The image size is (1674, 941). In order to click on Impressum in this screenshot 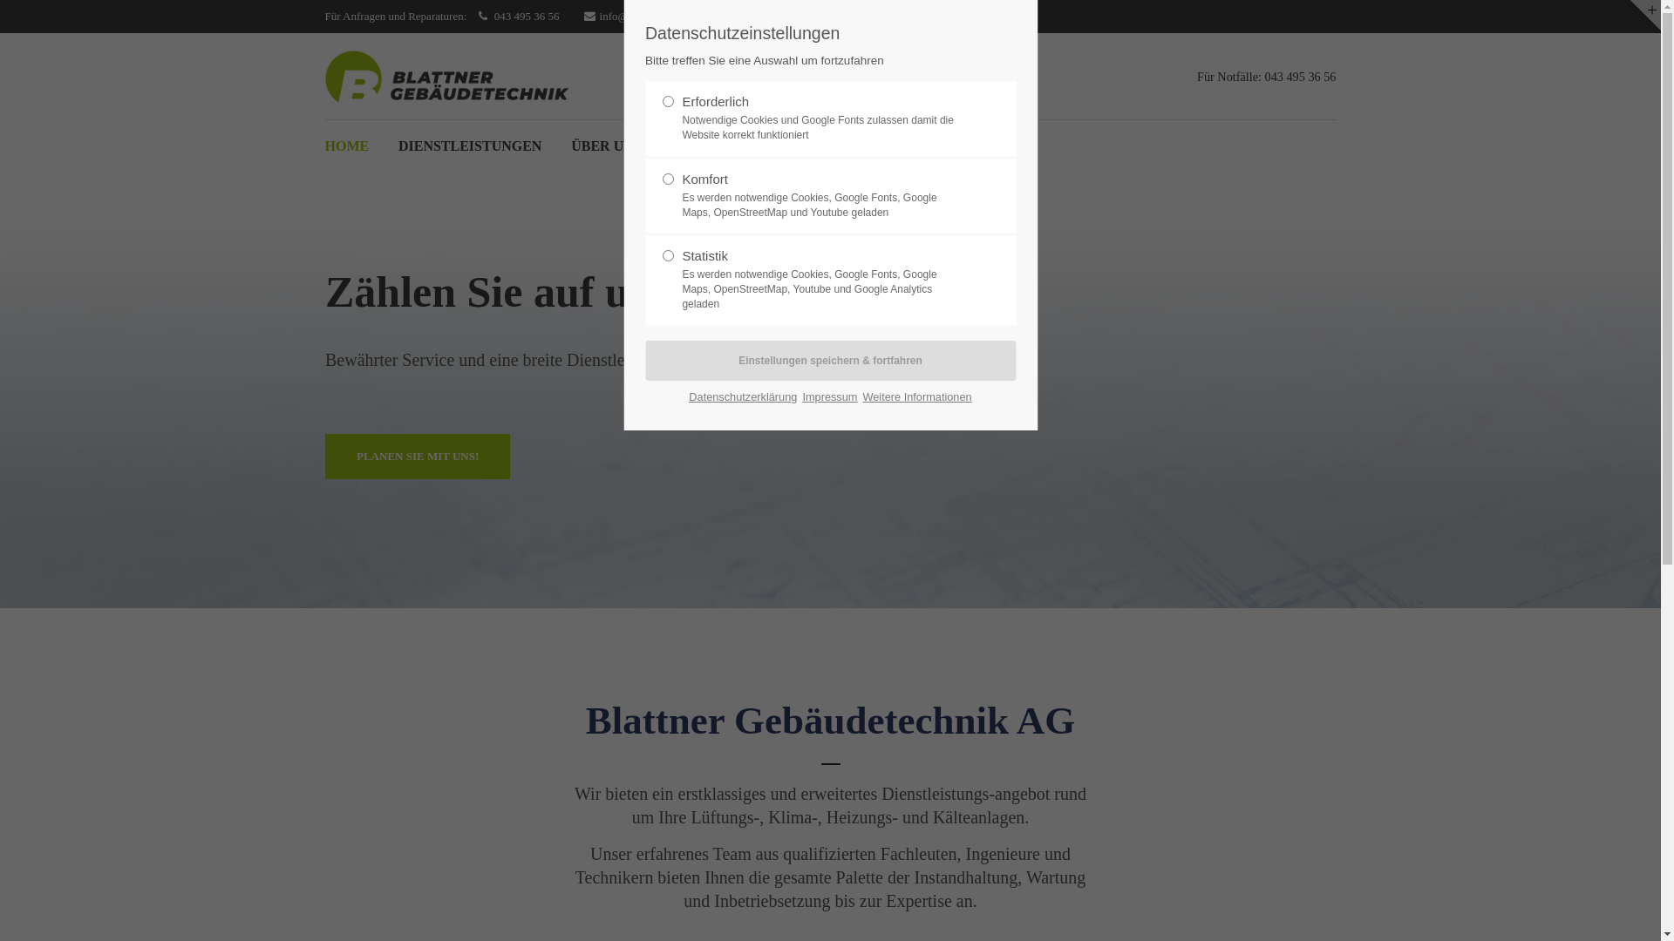, I will do `click(830, 397)`.